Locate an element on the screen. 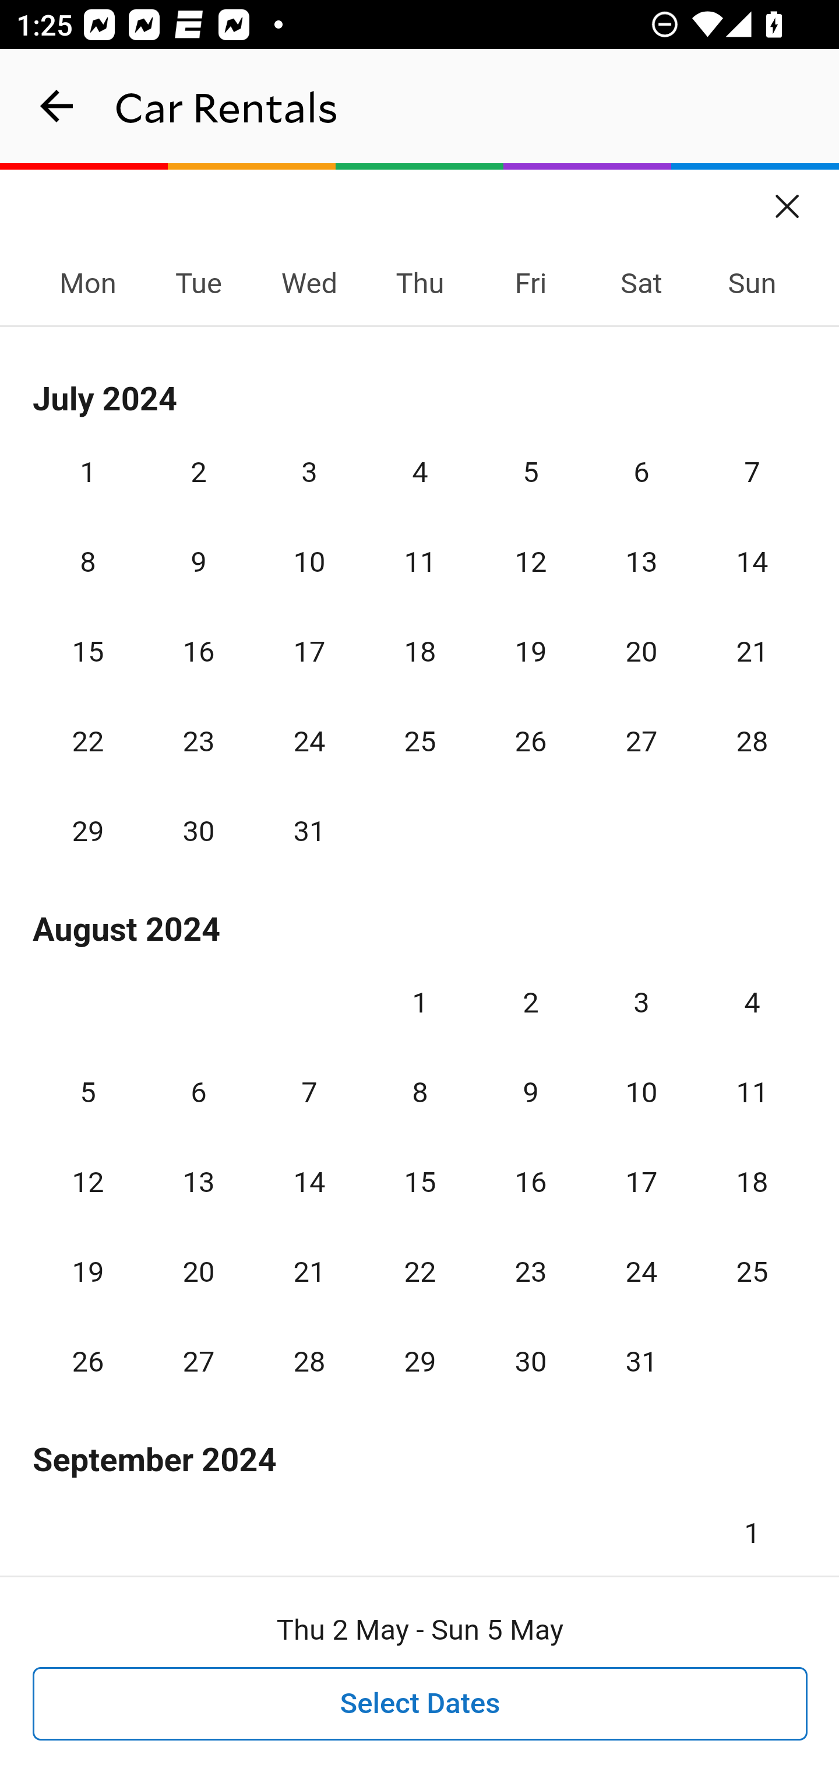 The height and width of the screenshot is (1772, 839). 2 July 2024 is located at coordinates (198, 472).